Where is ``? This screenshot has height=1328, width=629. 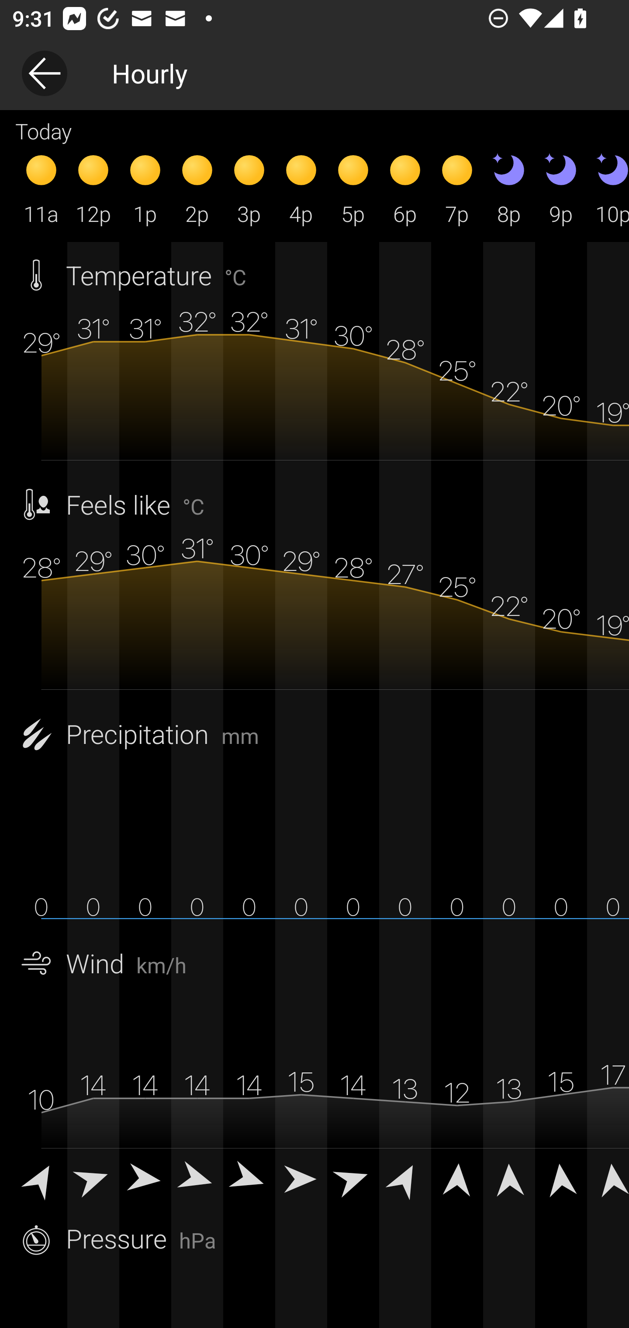  is located at coordinates (561, 1179).